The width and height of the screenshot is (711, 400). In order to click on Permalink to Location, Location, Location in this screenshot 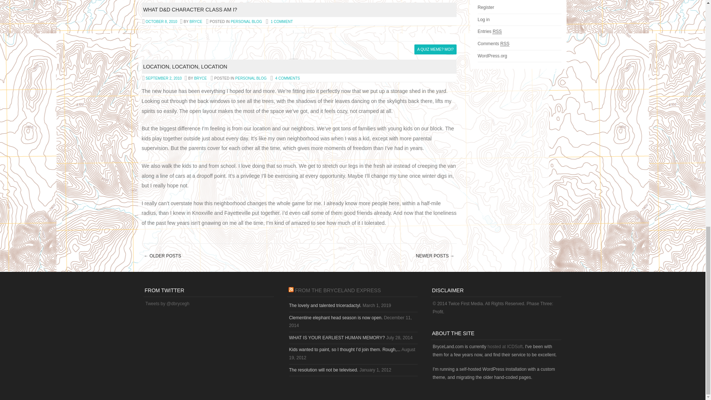, I will do `click(184, 66)`.